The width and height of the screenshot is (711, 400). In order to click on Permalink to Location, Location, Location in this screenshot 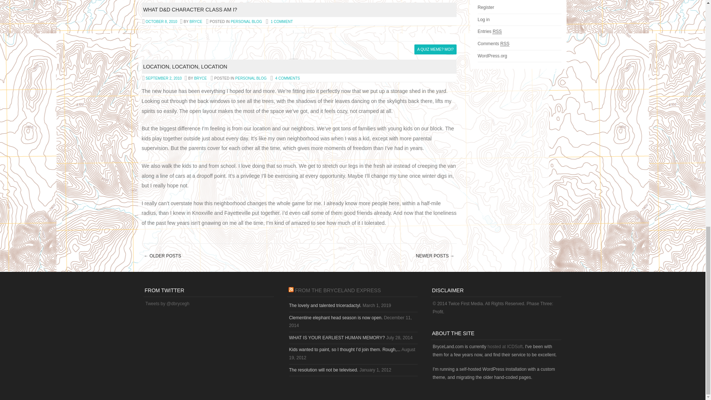, I will do `click(184, 66)`.